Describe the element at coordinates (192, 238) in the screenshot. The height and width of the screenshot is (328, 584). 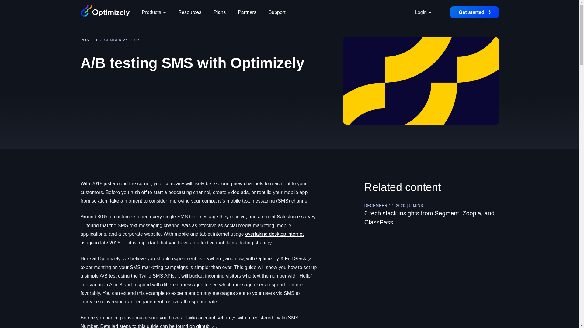
I see `overtaking desktop internet usage in late 2016` at that location.